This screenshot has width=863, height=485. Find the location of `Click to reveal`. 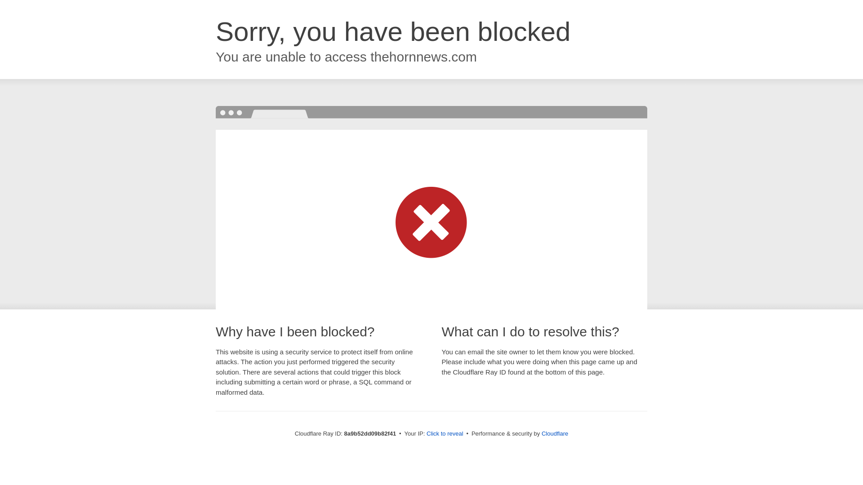

Click to reveal is located at coordinates (445, 434).